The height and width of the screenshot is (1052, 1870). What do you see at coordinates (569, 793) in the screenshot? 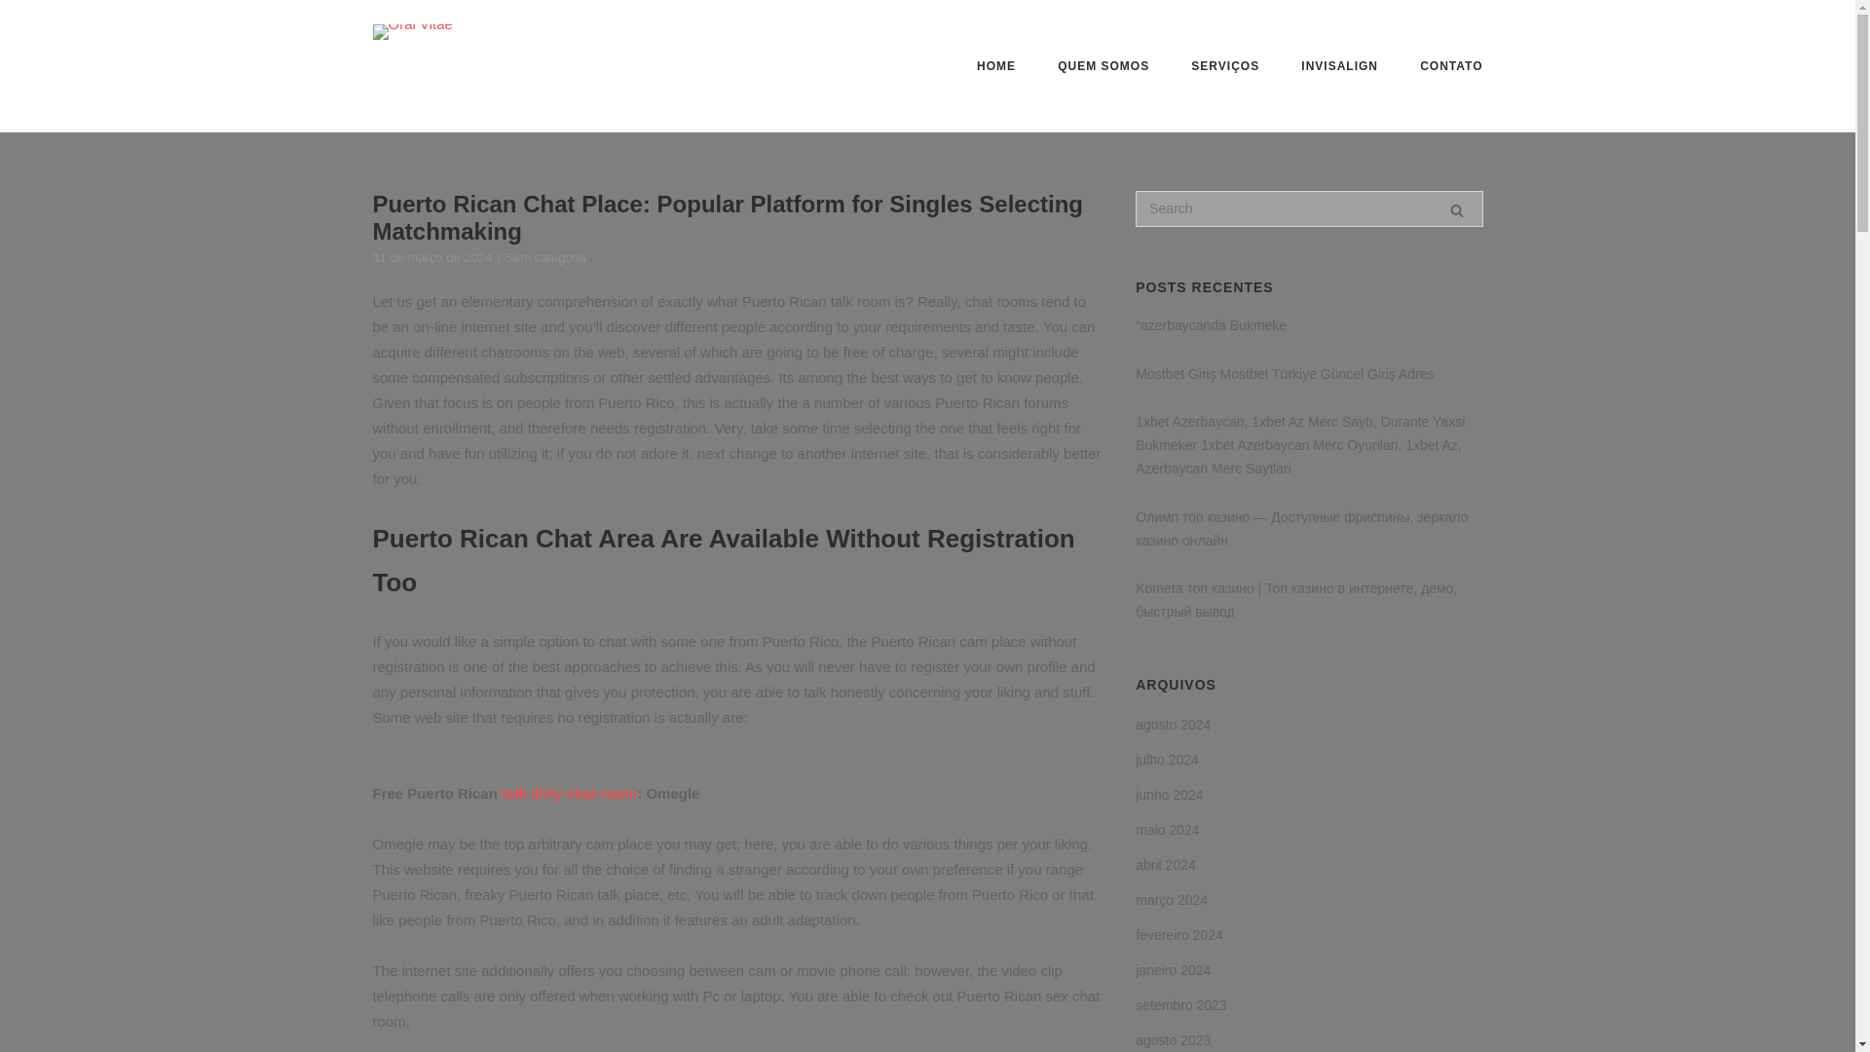
I see `talk dirty chat room` at bounding box center [569, 793].